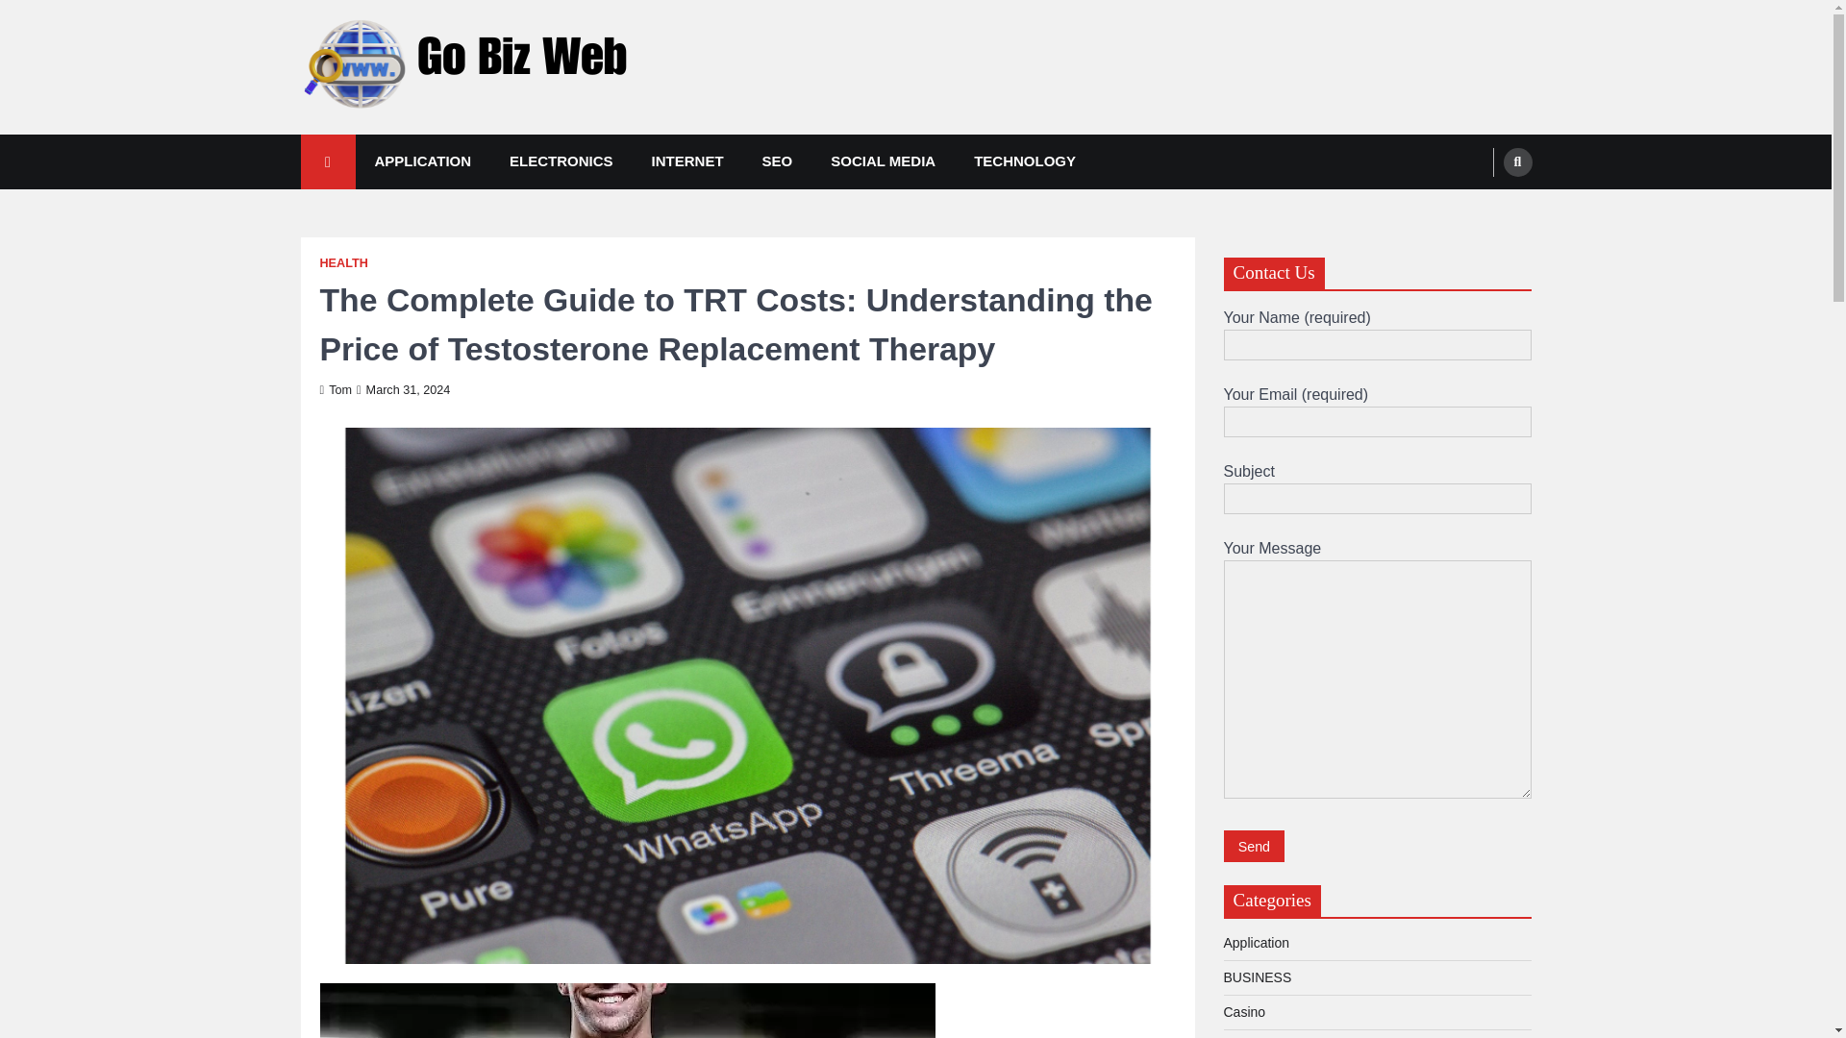  What do you see at coordinates (1254, 846) in the screenshot?
I see `Send` at bounding box center [1254, 846].